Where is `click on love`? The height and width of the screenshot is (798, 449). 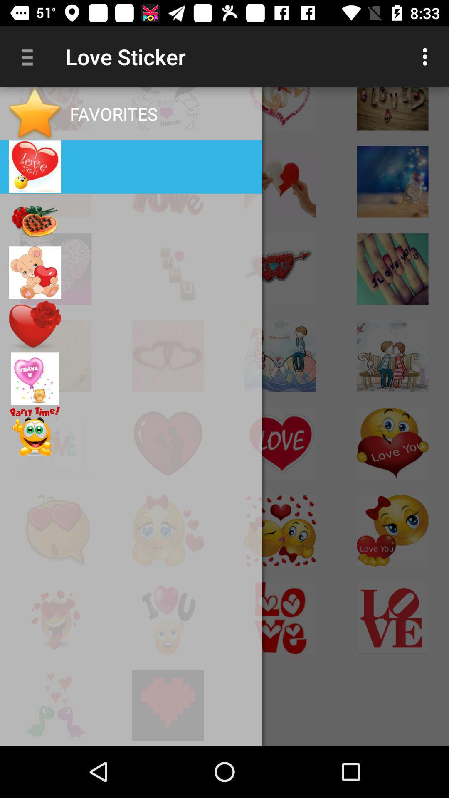
click on love is located at coordinates (168, 181).